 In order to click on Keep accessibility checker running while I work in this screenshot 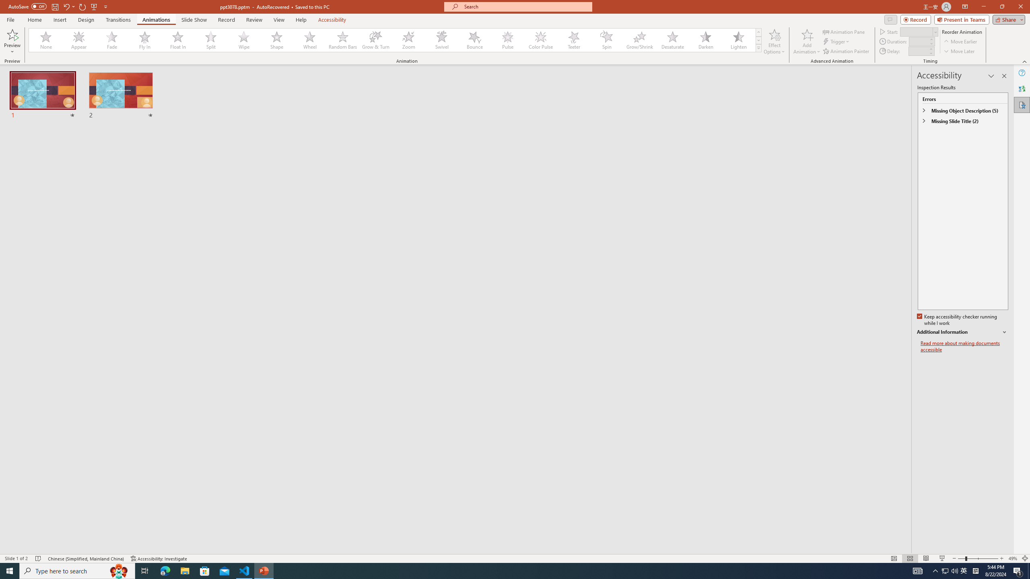, I will do `click(958, 320)`.